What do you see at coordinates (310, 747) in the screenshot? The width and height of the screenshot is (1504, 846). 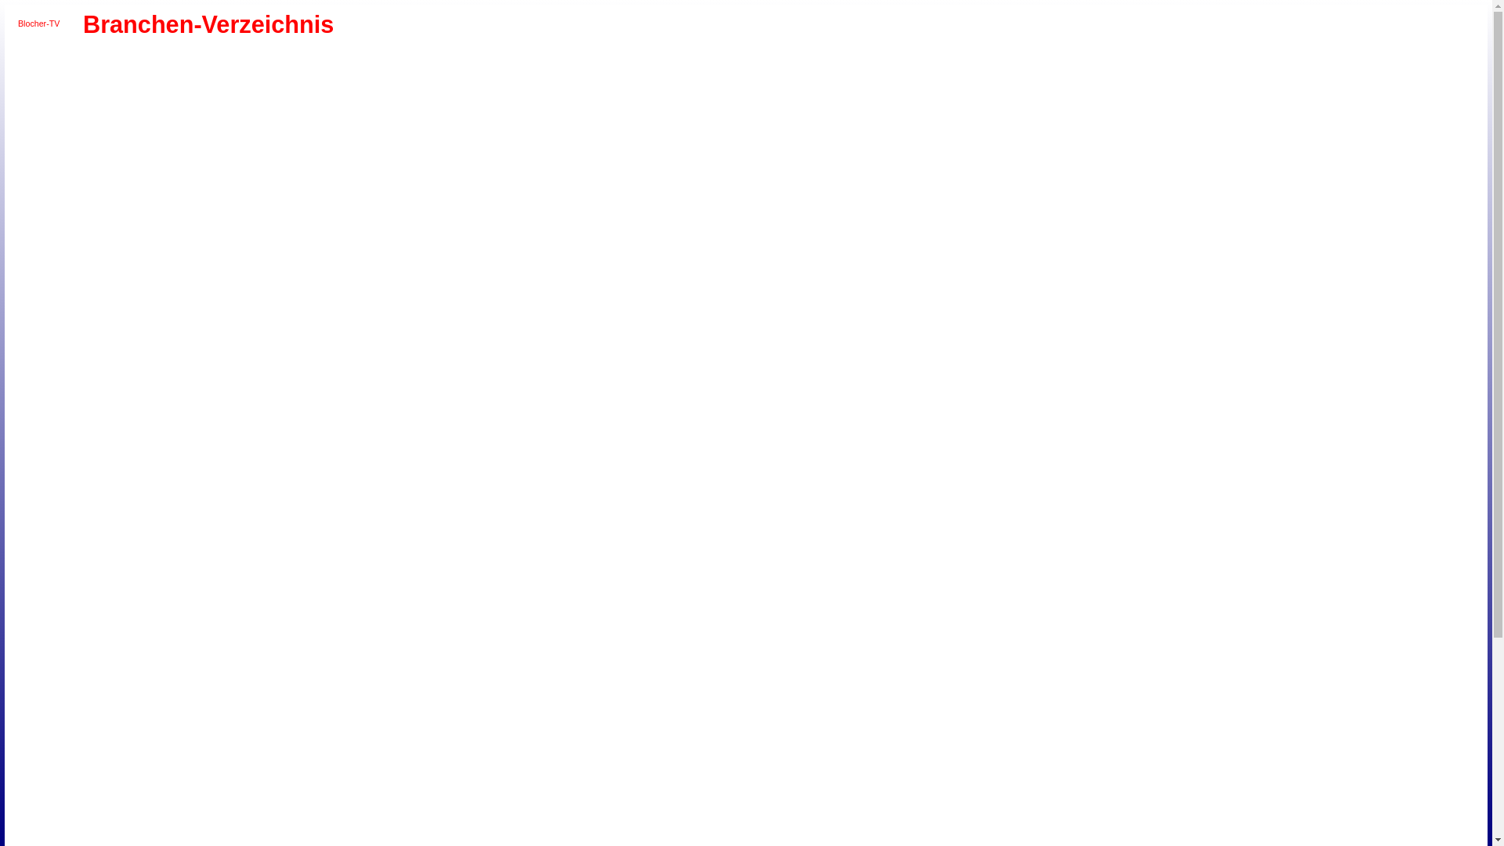 I see `Sternen Sternenzentrum Walkringen Walkringen Restaurant ` at bounding box center [310, 747].